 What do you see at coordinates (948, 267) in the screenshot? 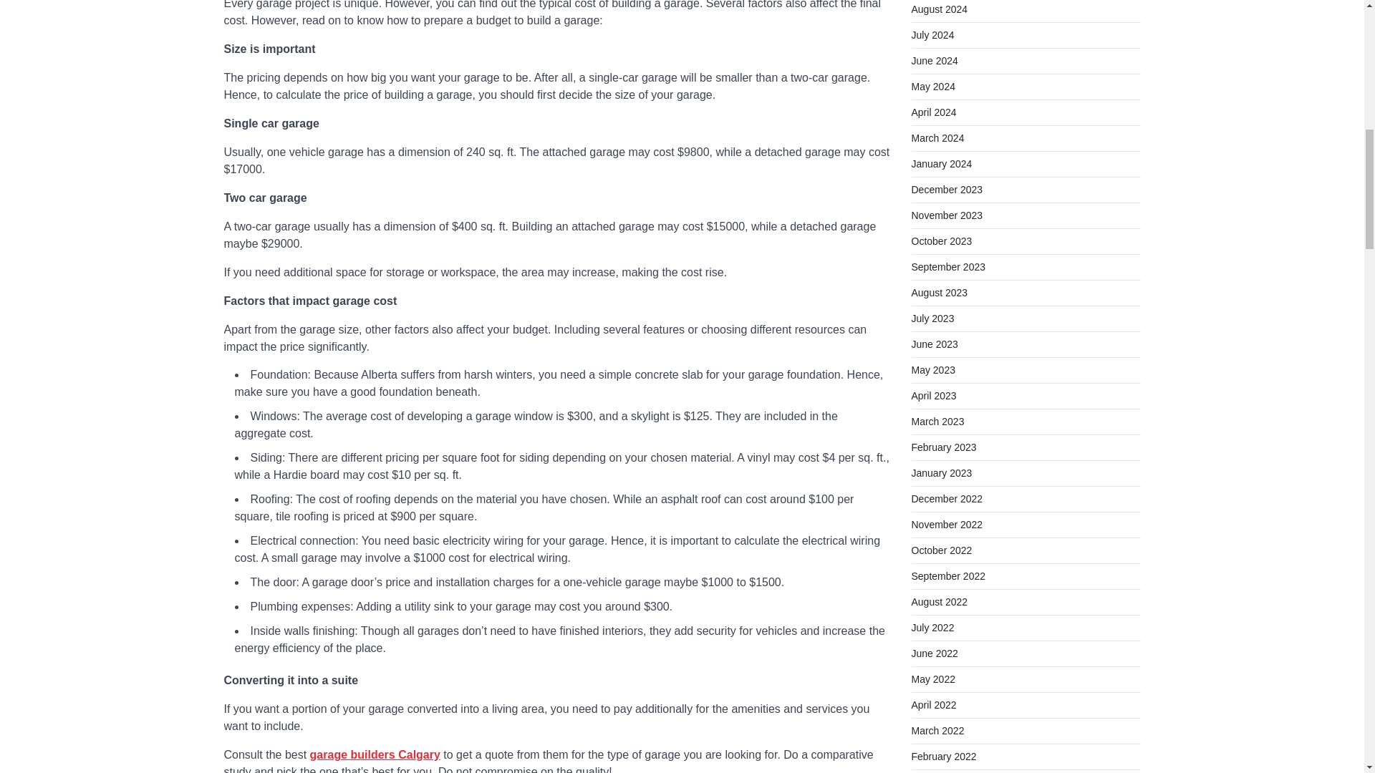
I see `September 2023` at bounding box center [948, 267].